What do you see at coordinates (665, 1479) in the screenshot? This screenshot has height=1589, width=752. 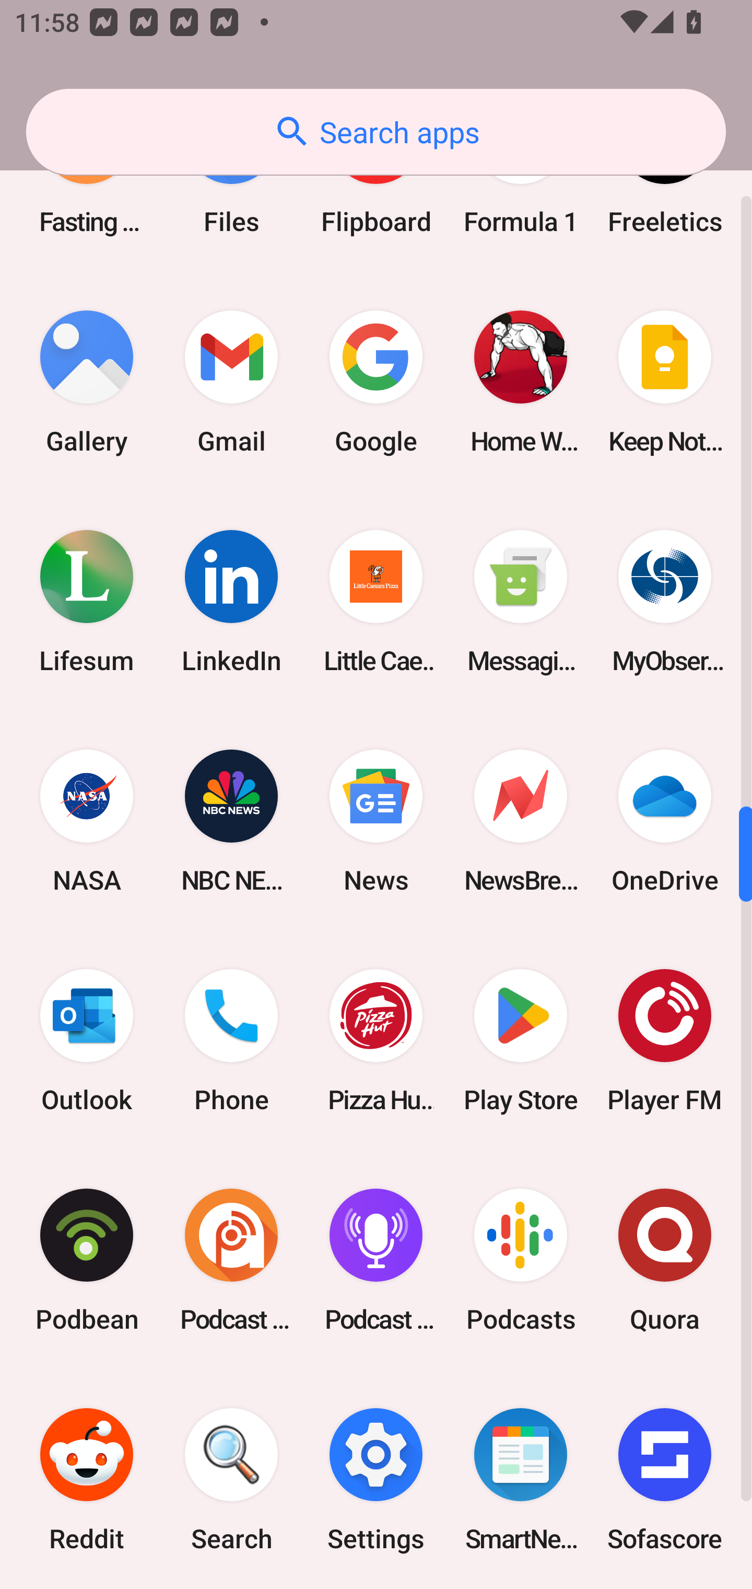 I see `Sofascore` at bounding box center [665, 1479].